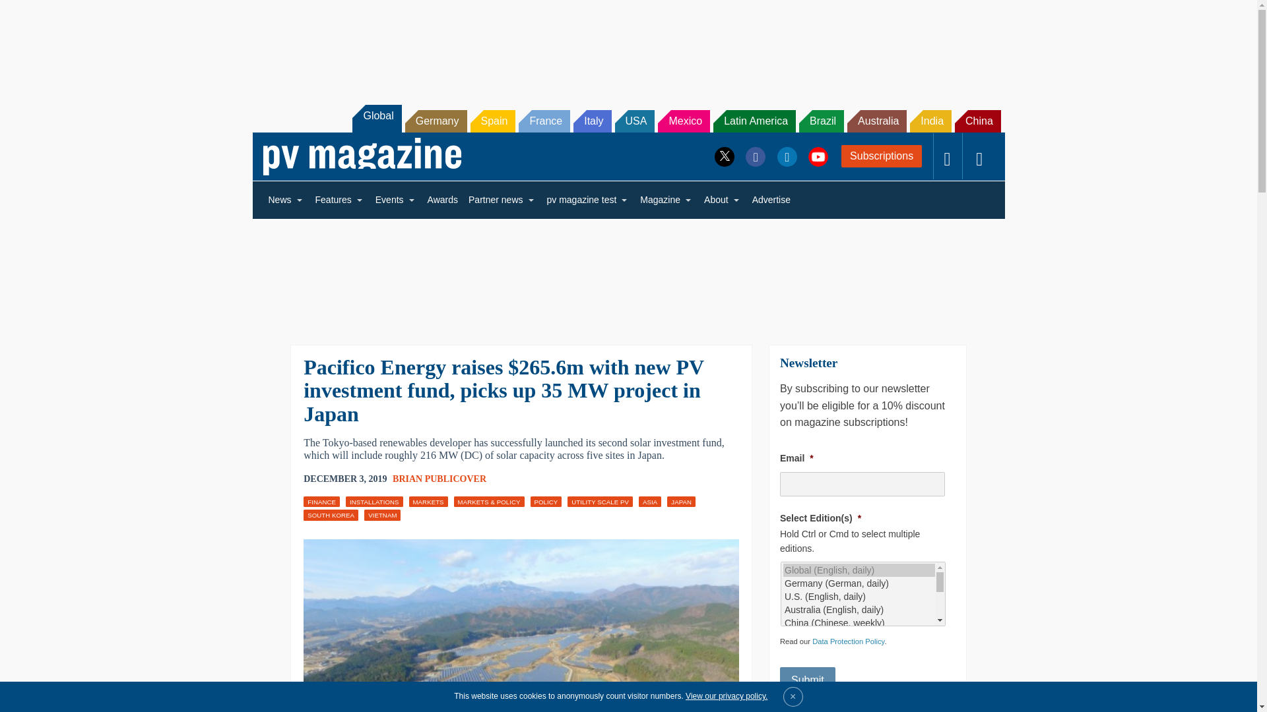 Image resolution: width=1267 pixels, height=712 pixels. Describe the element at coordinates (808, 680) in the screenshot. I see `Submit` at that location.